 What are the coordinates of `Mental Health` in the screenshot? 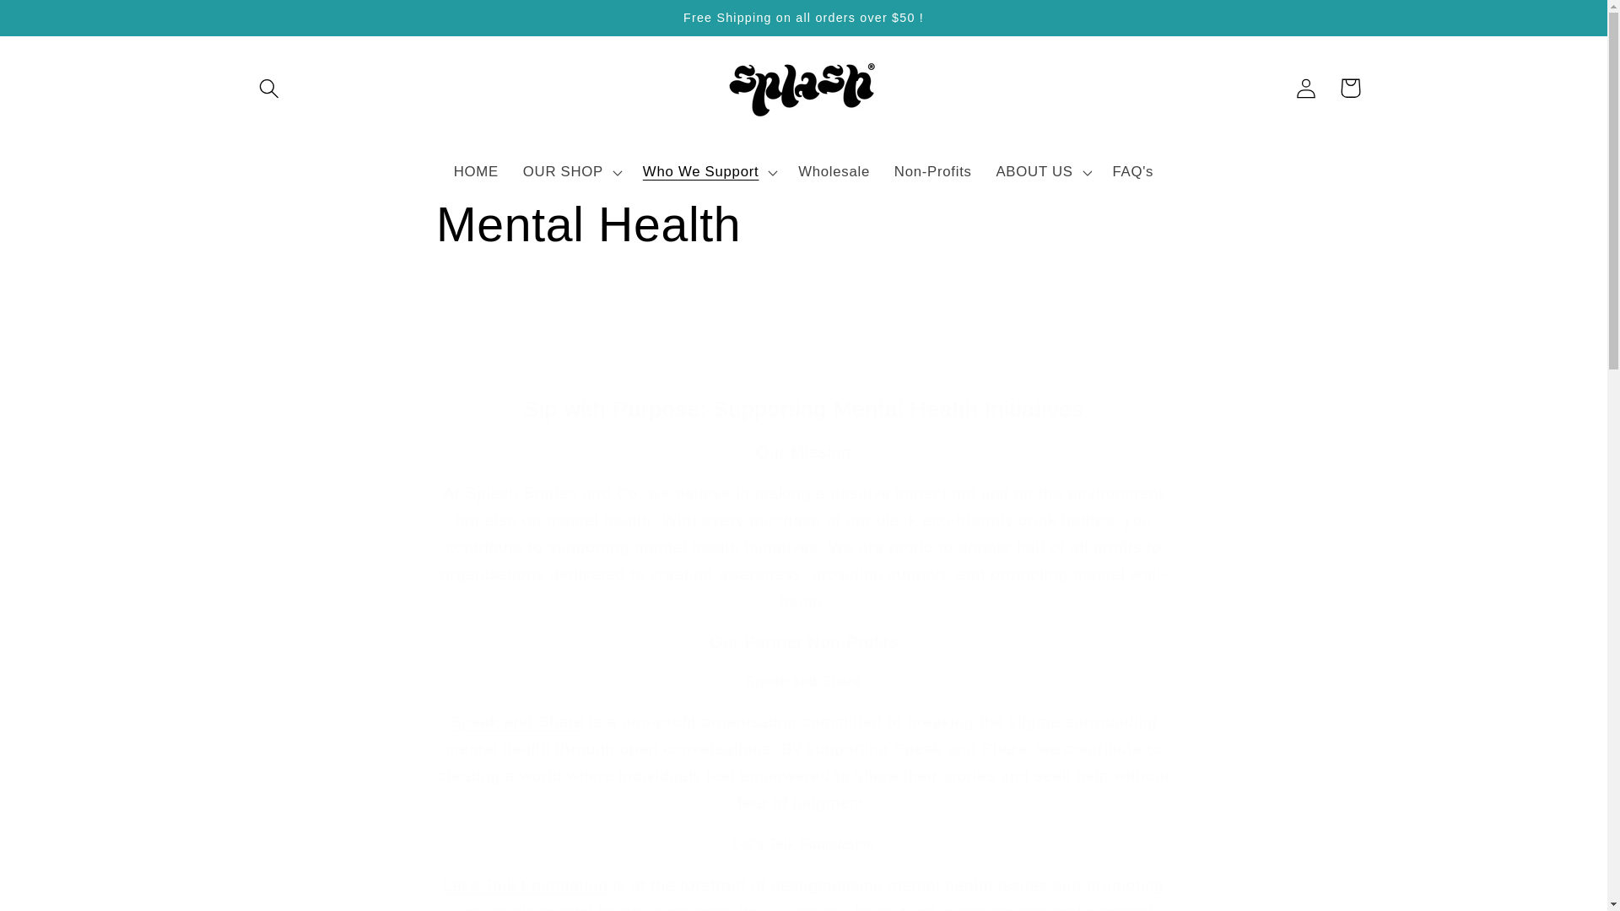 It's located at (803, 224).